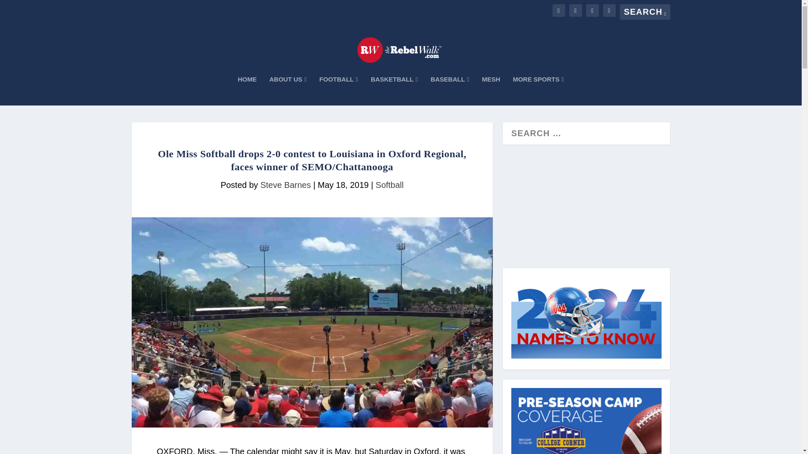 Image resolution: width=808 pixels, height=454 pixels. I want to click on Search for:, so click(645, 12).